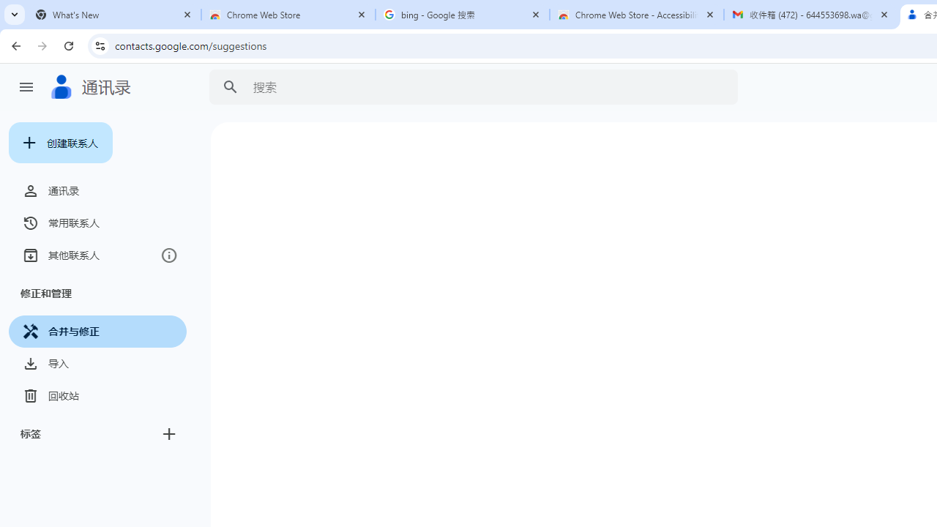  Describe the element at coordinates (637, 15) in the screenshot. I see `Chrome Web Store - Accessibility` at that location.